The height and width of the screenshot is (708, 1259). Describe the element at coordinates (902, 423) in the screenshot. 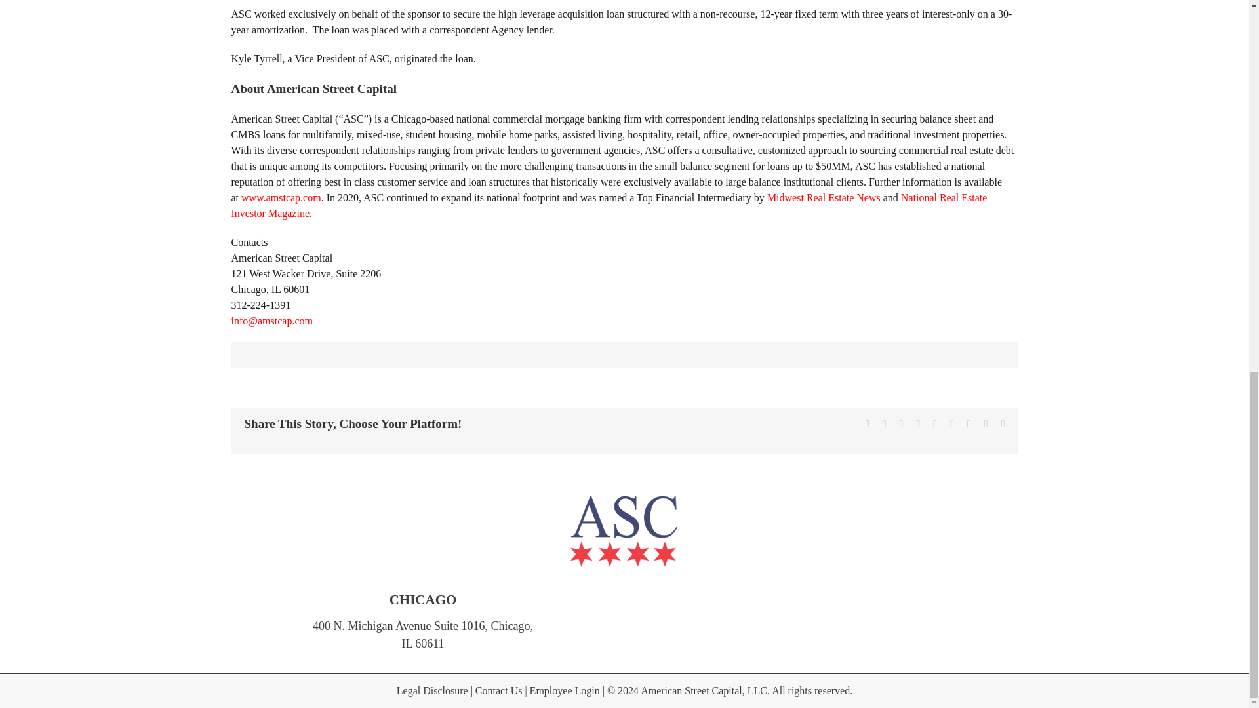

I see `Reddit` at that location.